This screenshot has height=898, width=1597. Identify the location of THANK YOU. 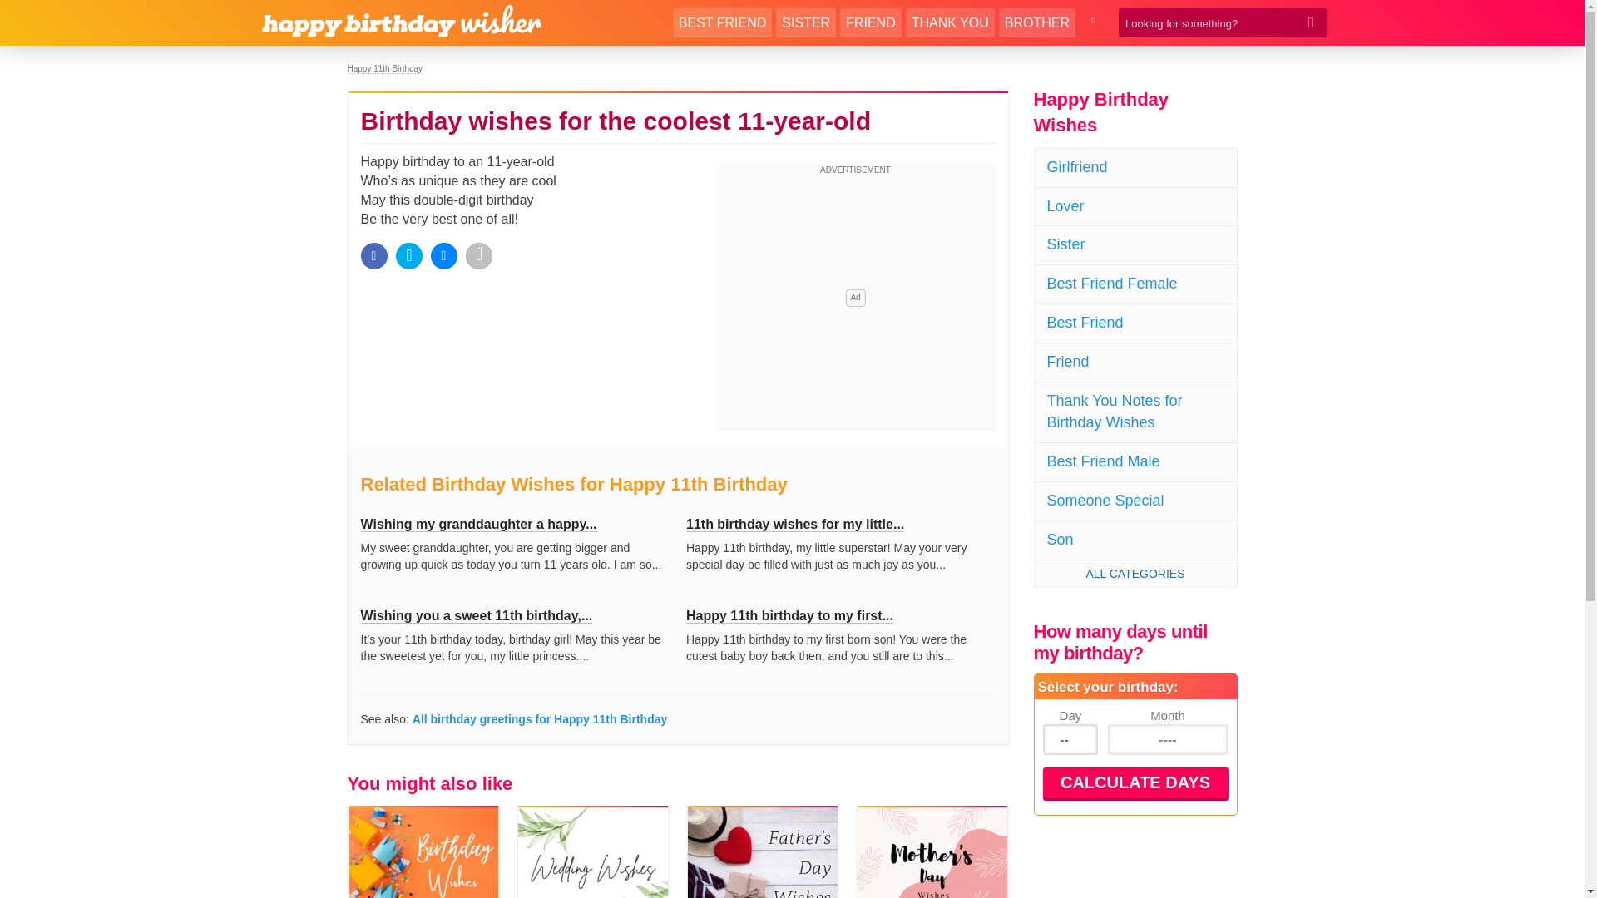
(950, 22).